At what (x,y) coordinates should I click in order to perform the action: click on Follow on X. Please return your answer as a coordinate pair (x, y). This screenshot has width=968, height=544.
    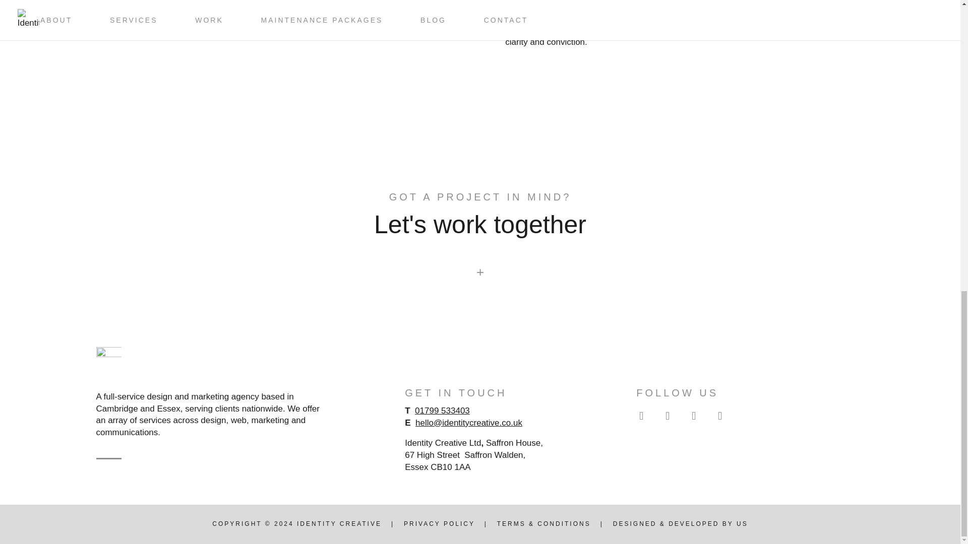
    Looking at the image, I should click on (693, 416).